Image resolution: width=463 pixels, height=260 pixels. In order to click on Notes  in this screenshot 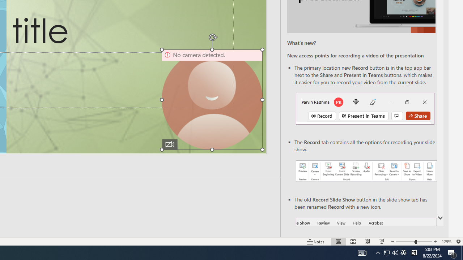, I will do `click(316, 241)`.